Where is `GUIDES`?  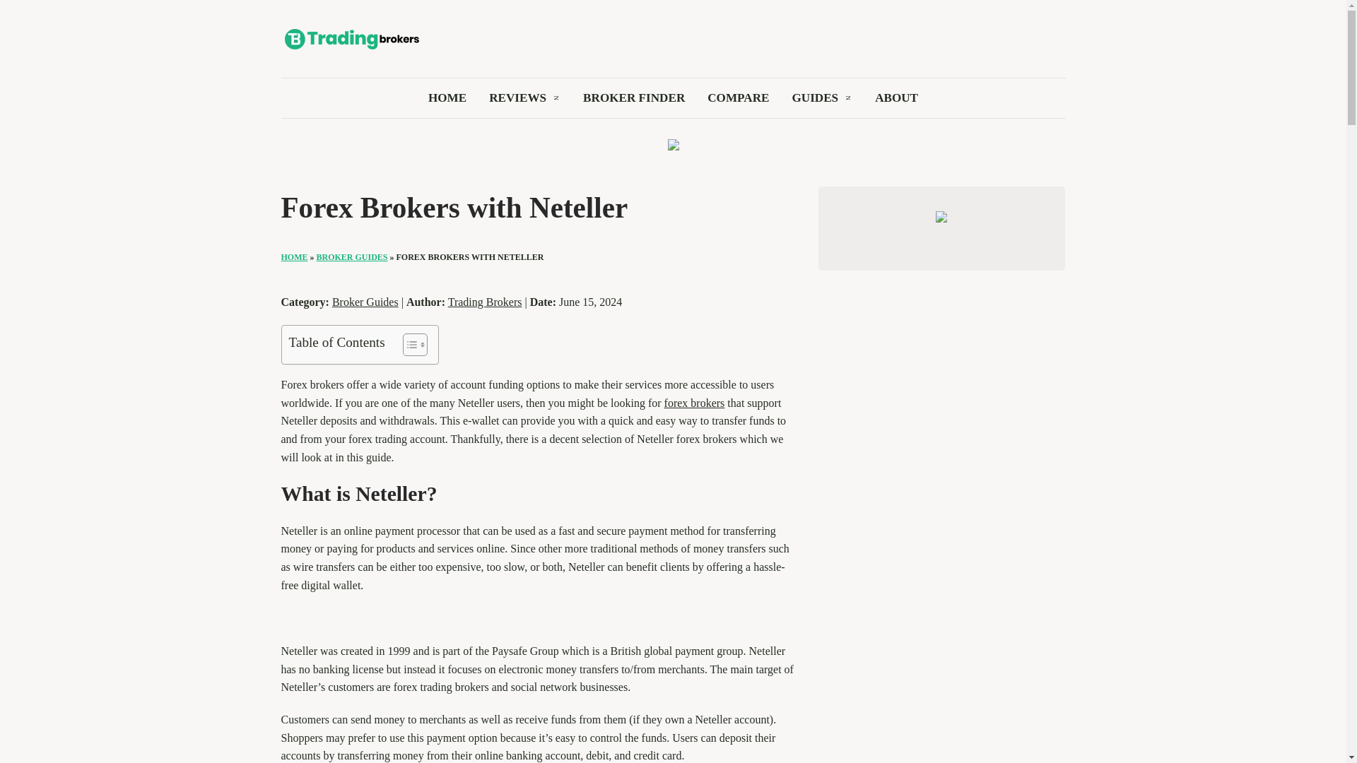 GUIDES is located at coordinates (814, 103).